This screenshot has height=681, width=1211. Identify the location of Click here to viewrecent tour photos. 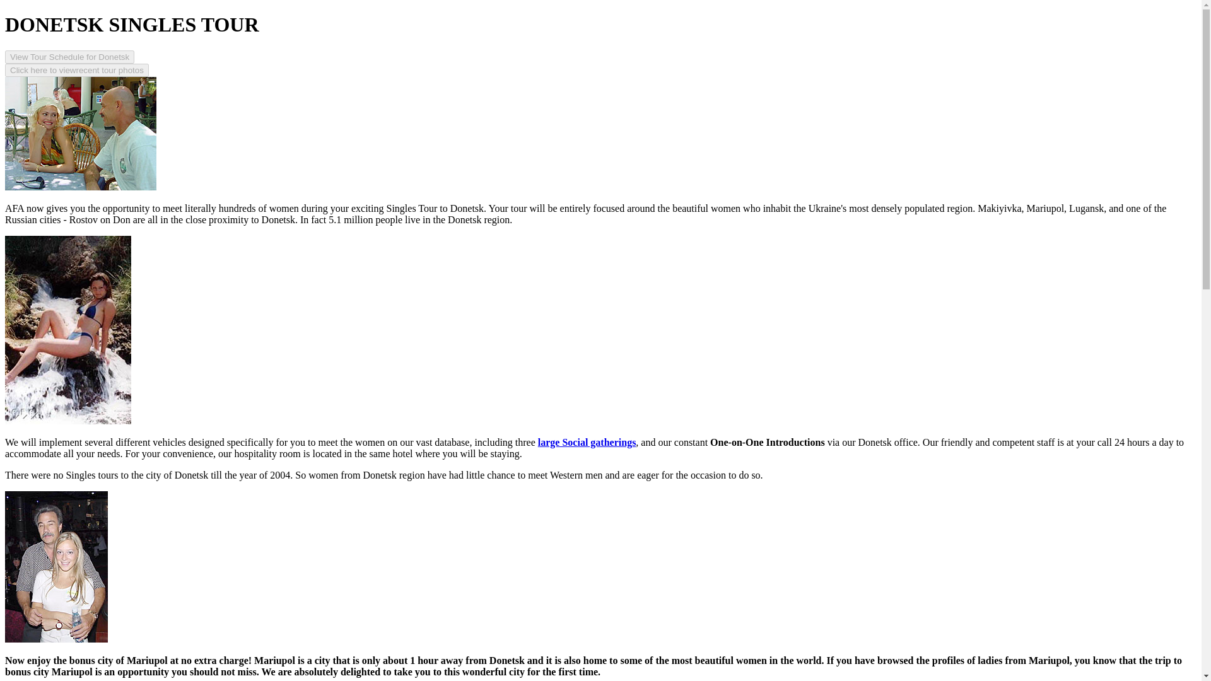
(77, 69).